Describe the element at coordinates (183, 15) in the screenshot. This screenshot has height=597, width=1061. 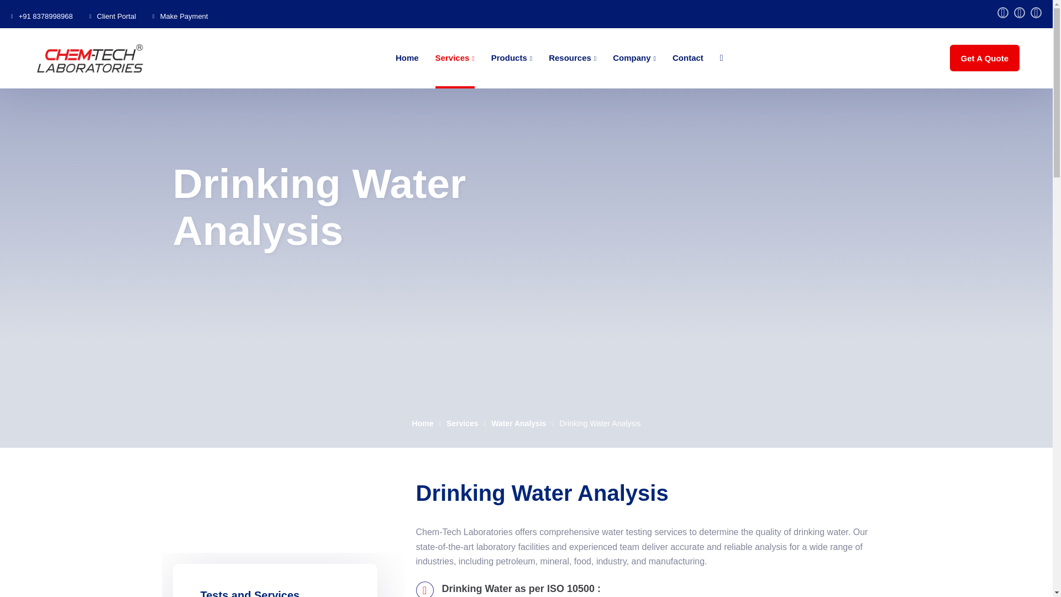
I see `Make Payment` at that location.